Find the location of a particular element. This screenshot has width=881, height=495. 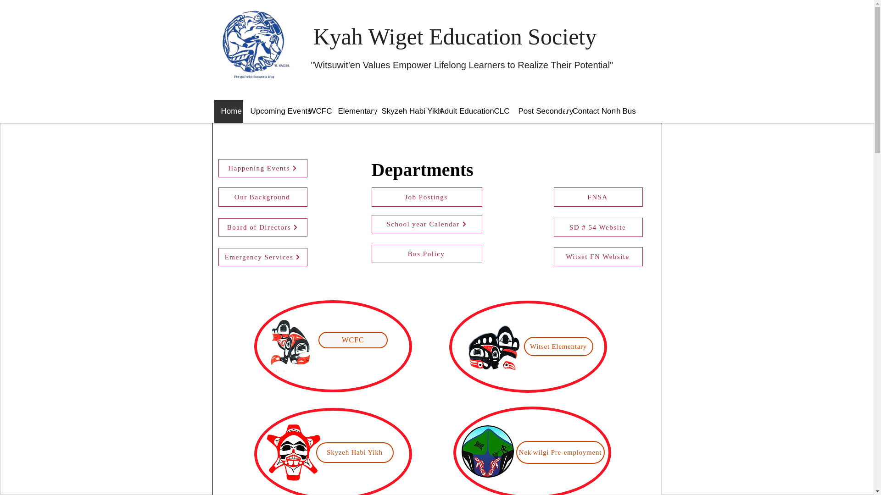

Bus Policy is located at coordinates (427, 253).